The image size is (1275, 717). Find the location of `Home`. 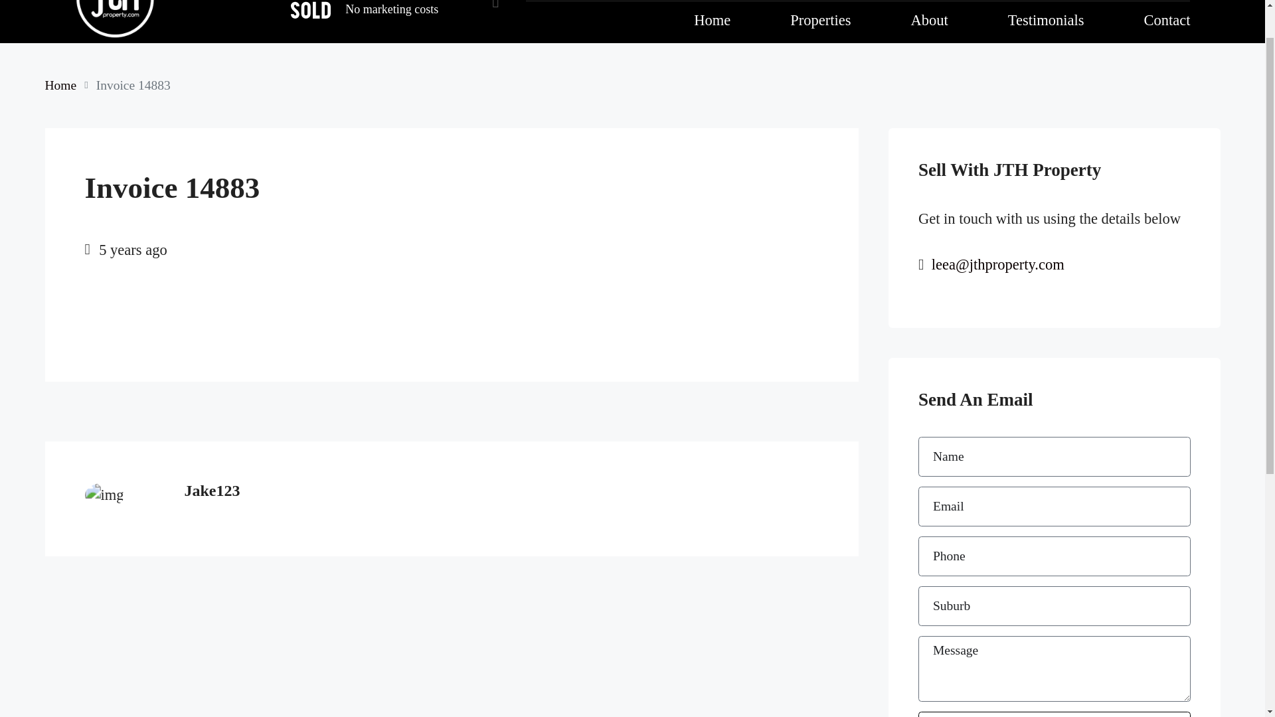

Home is located at coordinates (475, 3).